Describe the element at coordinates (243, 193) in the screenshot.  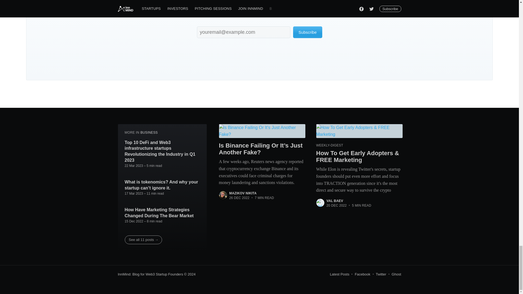
I see `MAZIKOV NIKITA` at that location.